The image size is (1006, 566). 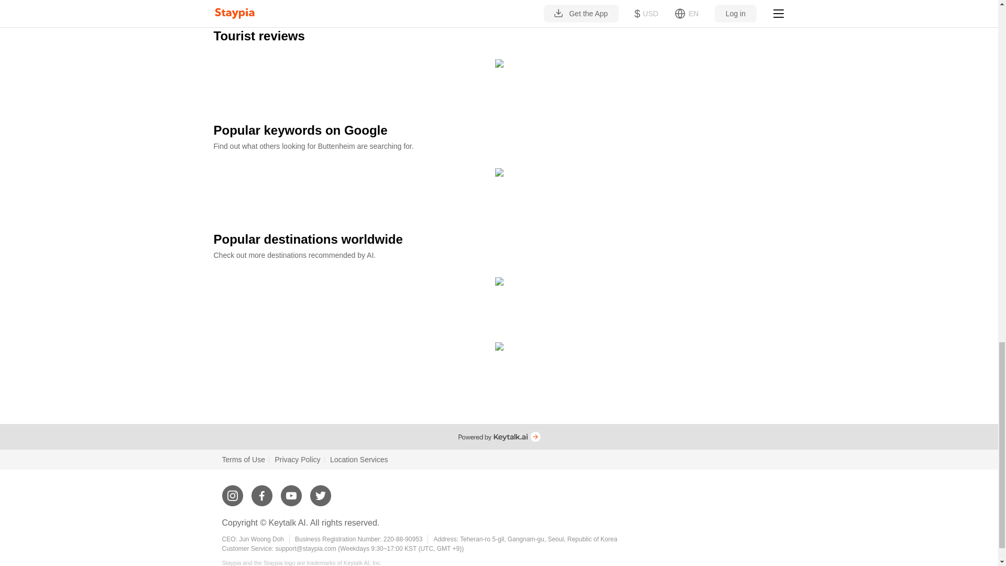 What do you see at coordinates (297, 459) in the screenshot?
I see `Privacy Policy` at bounding box center [297, 459].